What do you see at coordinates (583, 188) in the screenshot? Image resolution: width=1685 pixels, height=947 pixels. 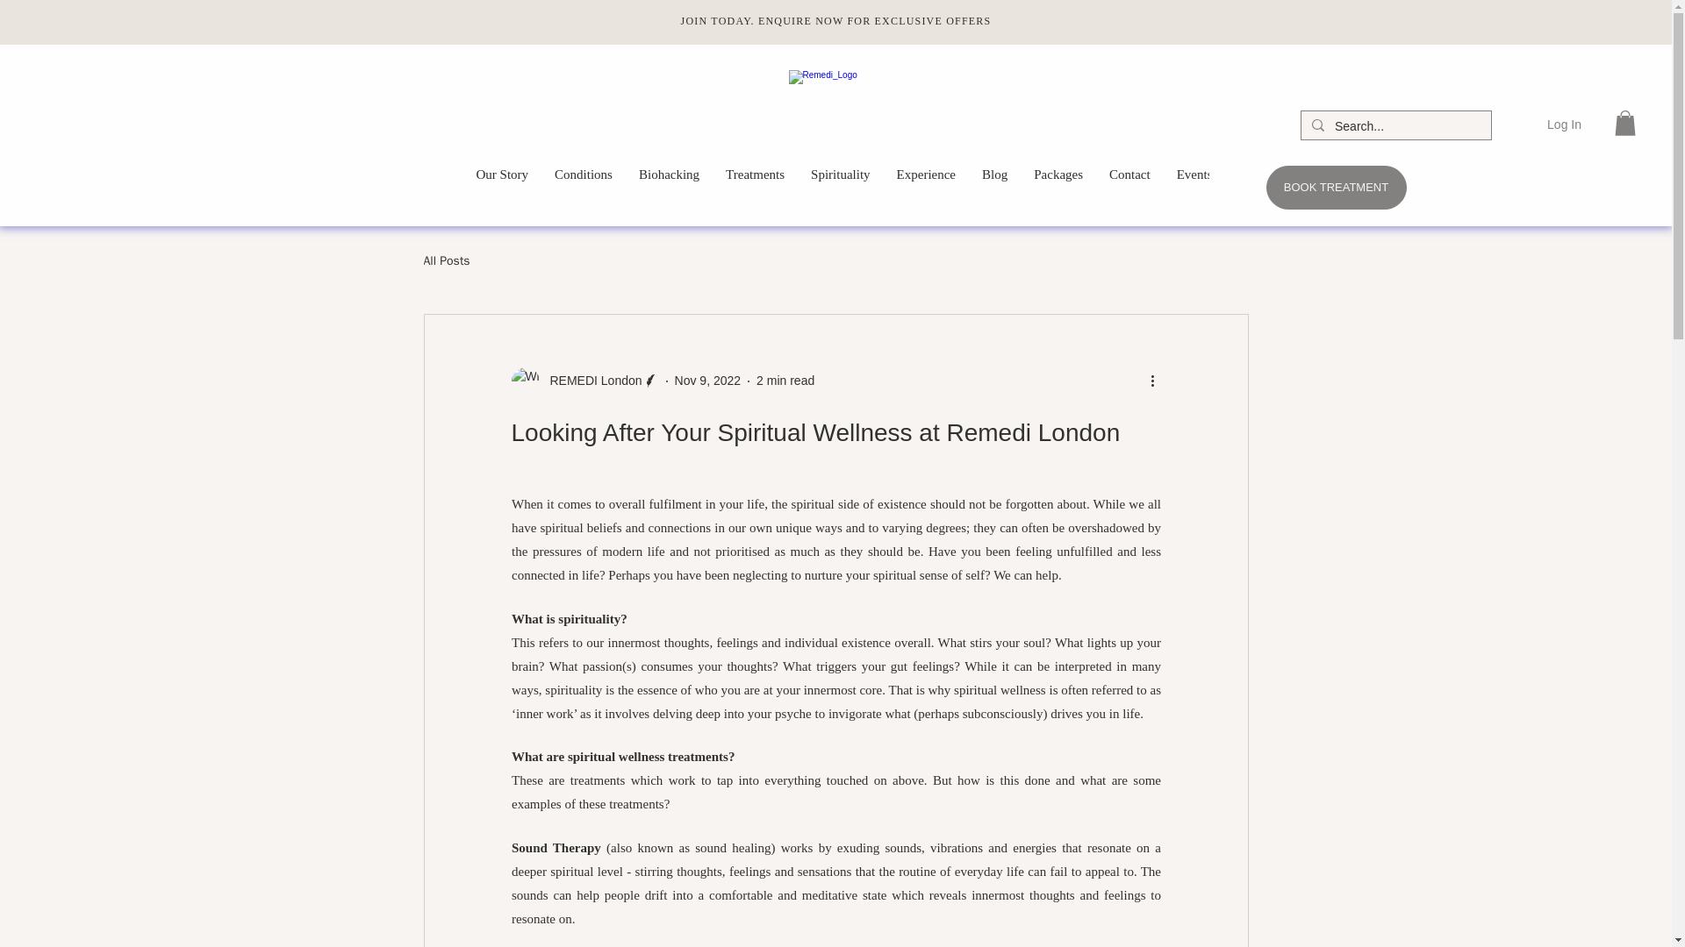 I see `Conditions` at bounding box center [583, 188].